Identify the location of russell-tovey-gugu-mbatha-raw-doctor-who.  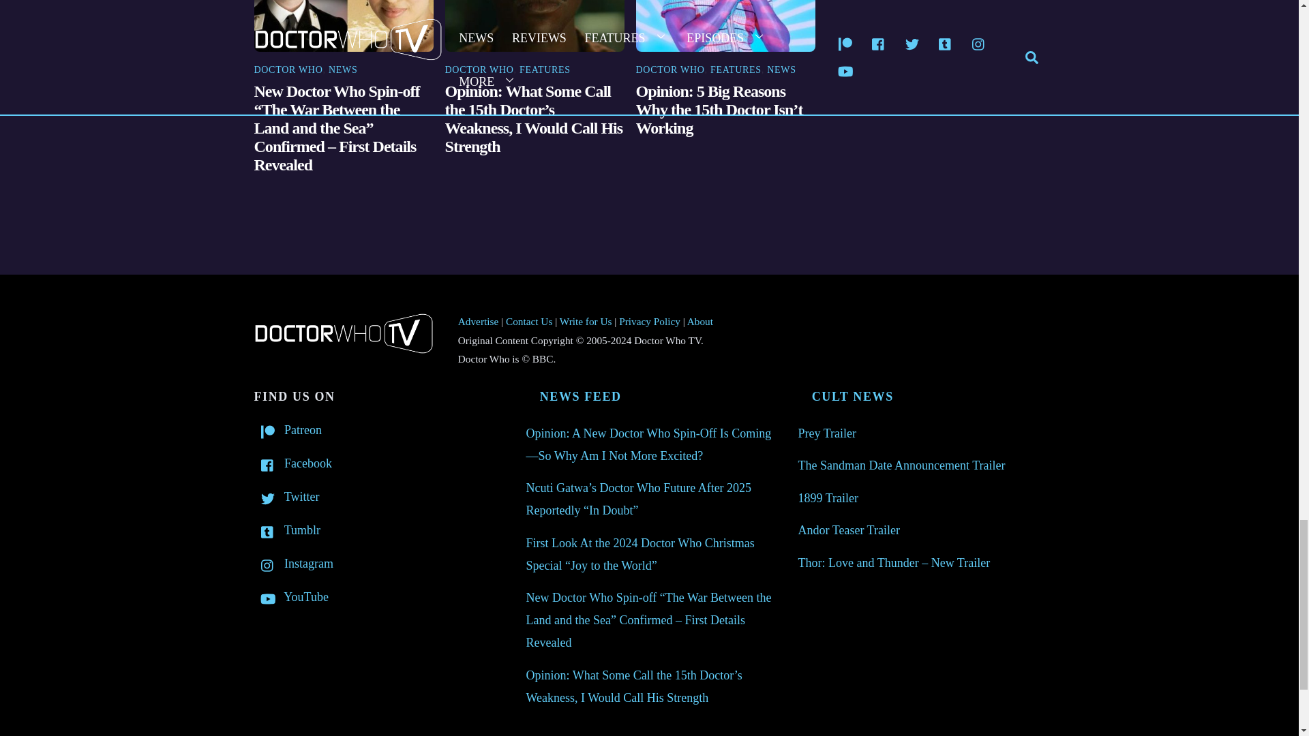
(344, 26).